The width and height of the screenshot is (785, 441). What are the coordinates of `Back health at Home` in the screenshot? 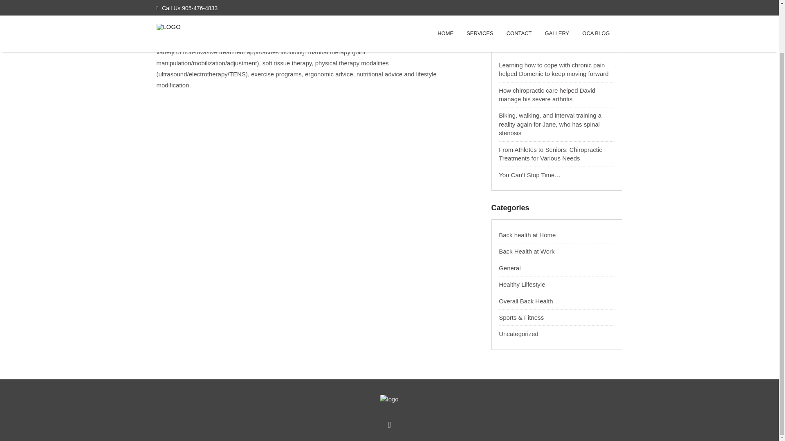 It's located at (527, 235).